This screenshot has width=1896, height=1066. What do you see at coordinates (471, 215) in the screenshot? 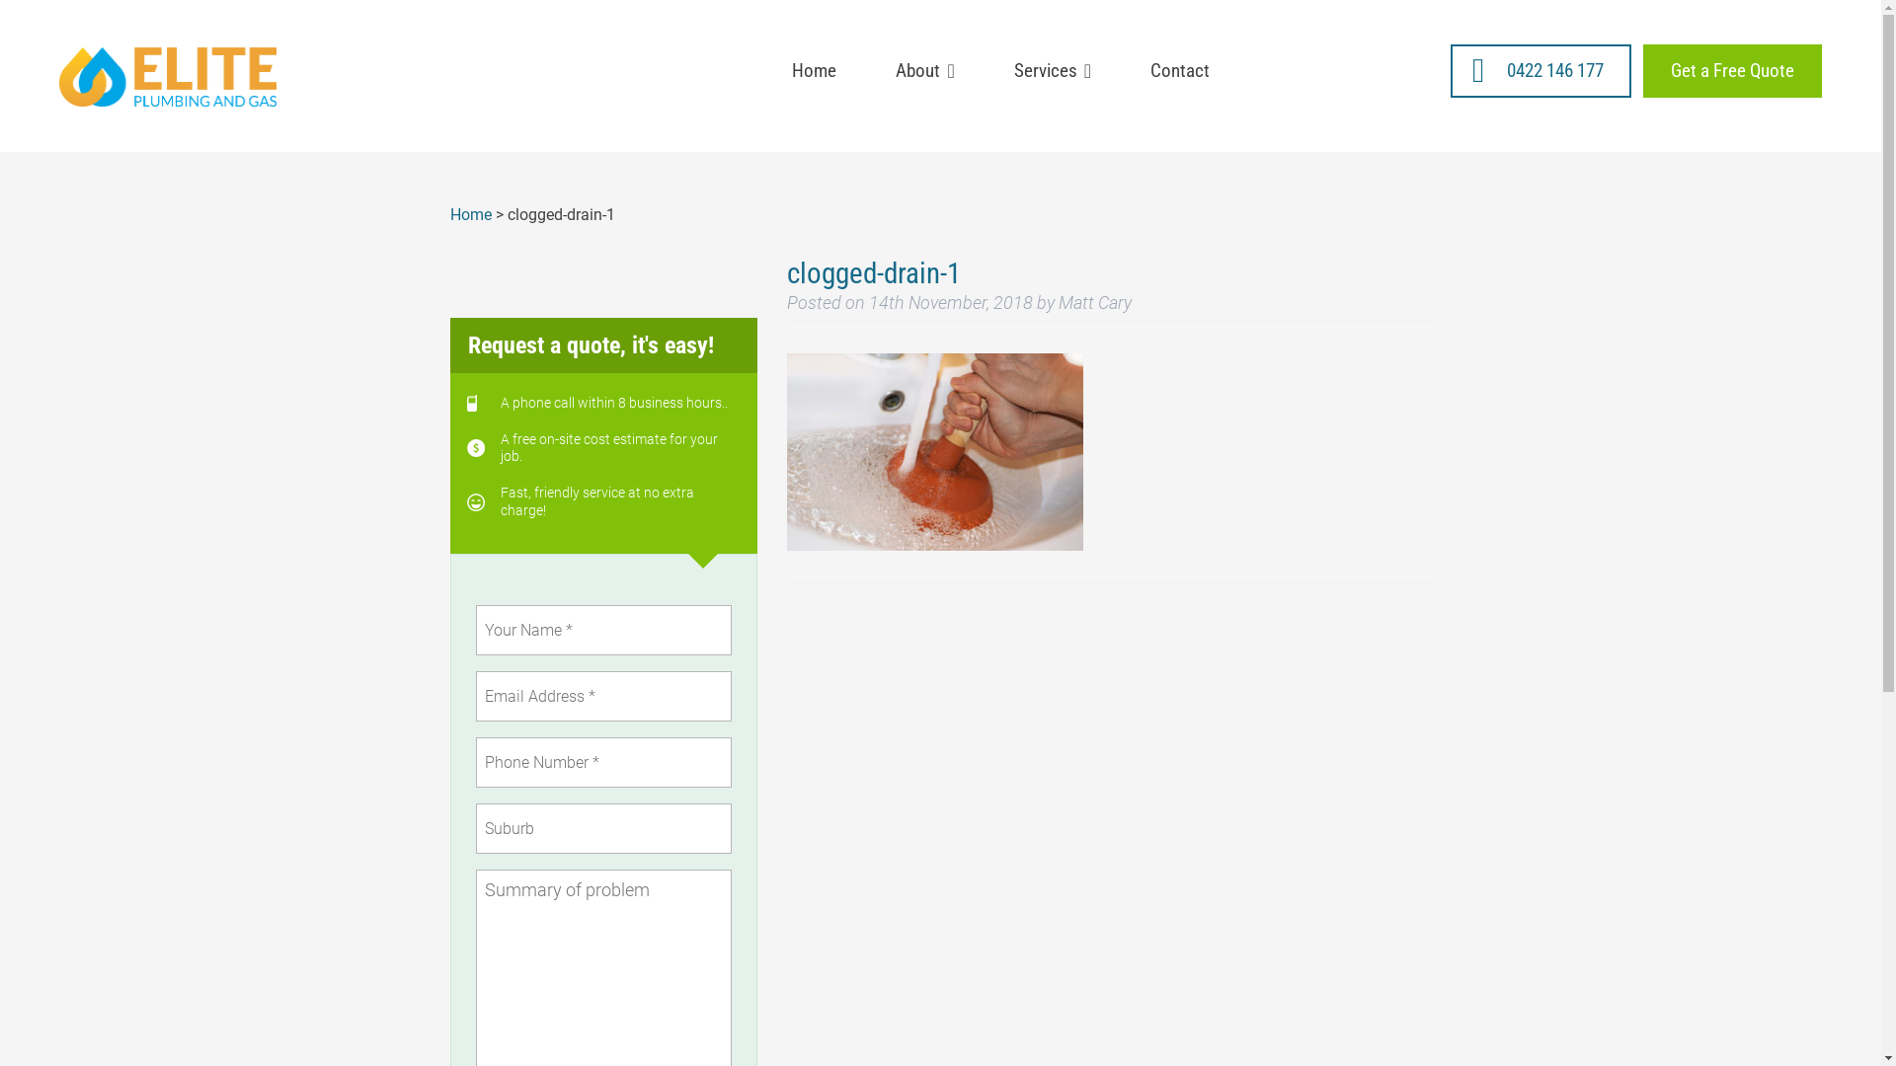
I see `Home` at bounding box center [471, 215].